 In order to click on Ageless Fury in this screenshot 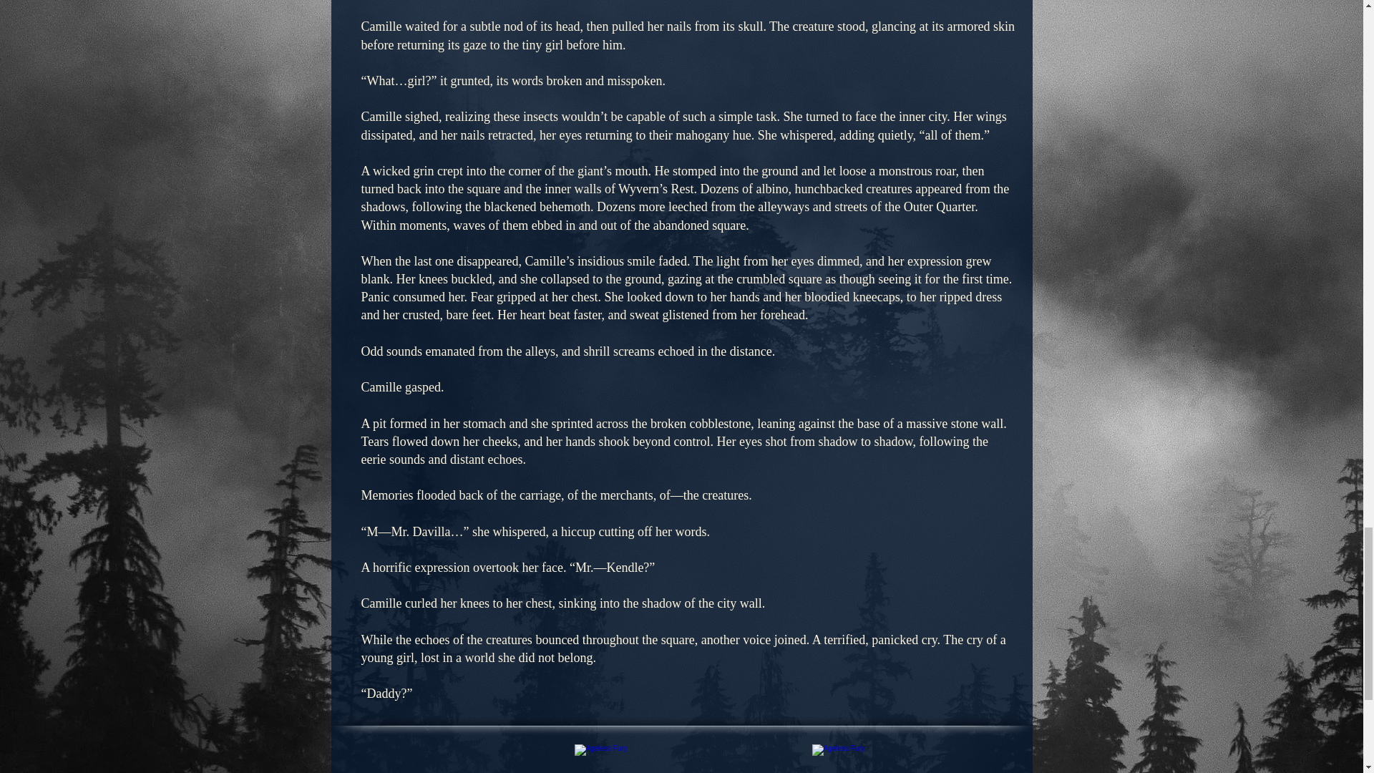, I will do `click(915, 759)`.